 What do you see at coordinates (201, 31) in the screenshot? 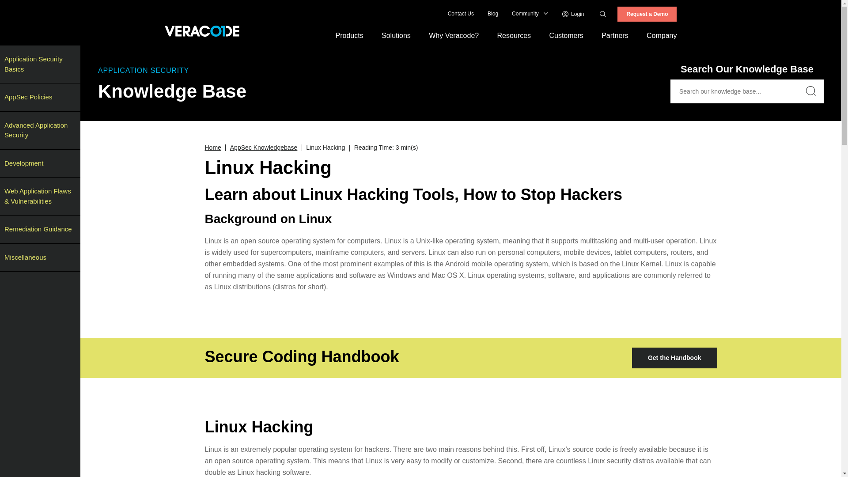
I see `Veracode` at bounding box center [201, 31].